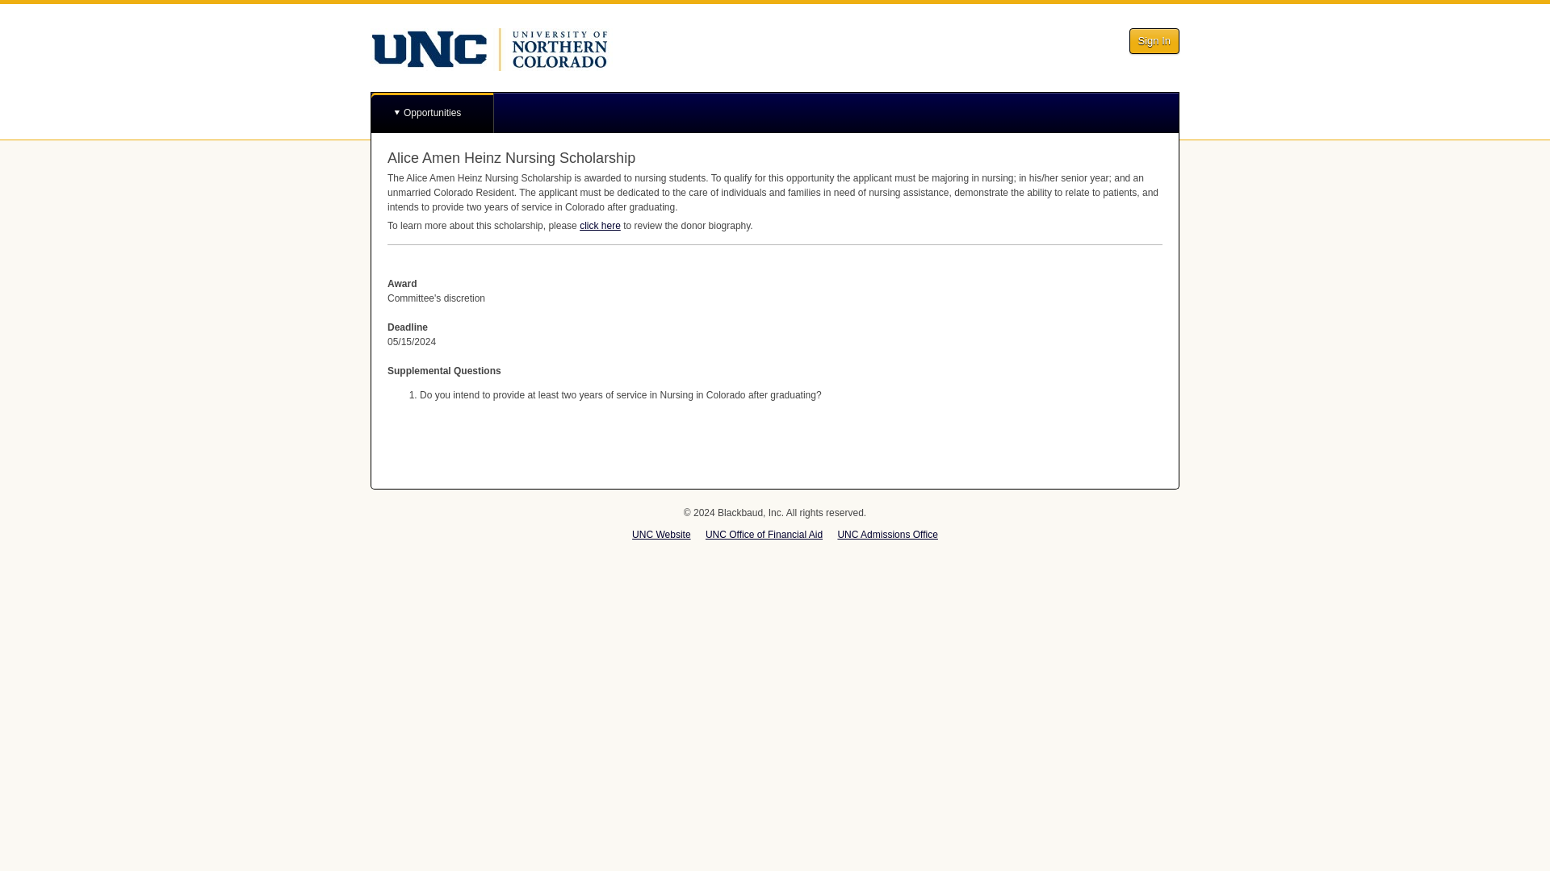  I want to click on UNC Admissions Office, so click(886, 534).